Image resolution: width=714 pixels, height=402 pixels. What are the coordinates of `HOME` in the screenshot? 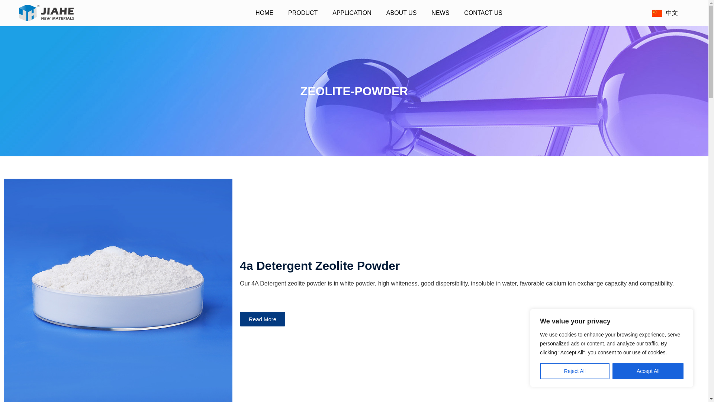 It's located at (264, 13).